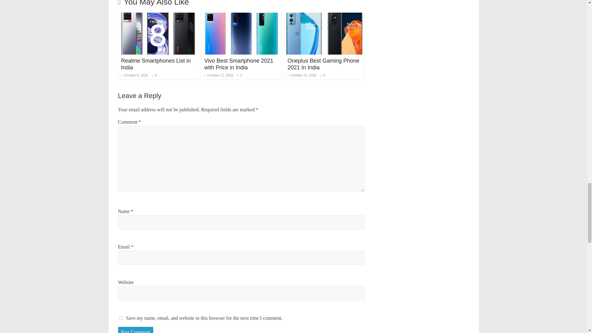 Image resolution: width=592 pixels, height=333 pixels. Describe the element at coordinates (136, 330) in the screenshot. I see `Post Comment` at that location.